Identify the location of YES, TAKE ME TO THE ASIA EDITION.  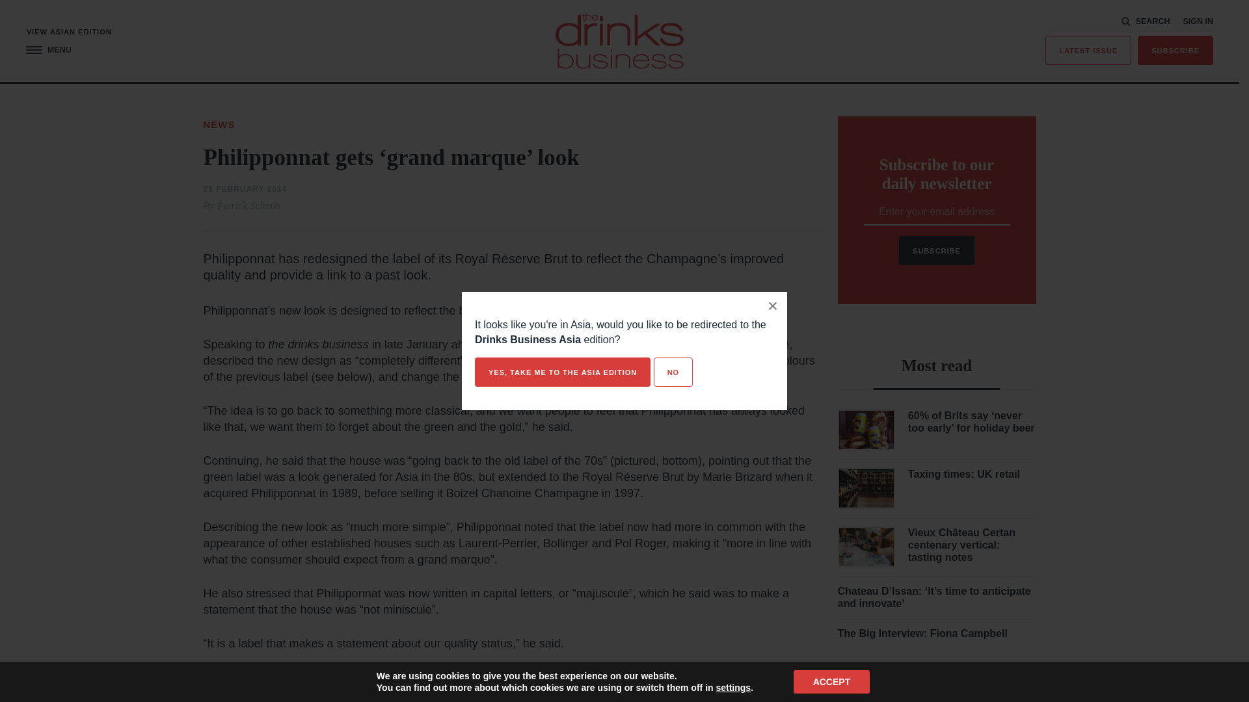
(562, 372).